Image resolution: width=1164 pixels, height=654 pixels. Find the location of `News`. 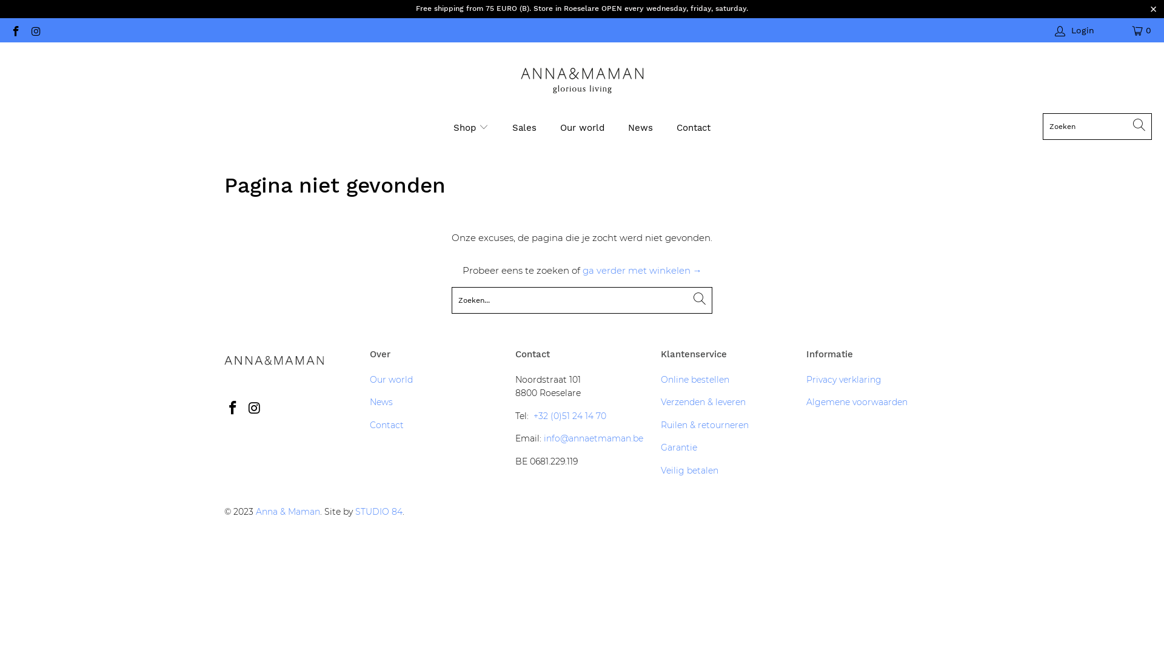

News is located at coordinates (381, 402).